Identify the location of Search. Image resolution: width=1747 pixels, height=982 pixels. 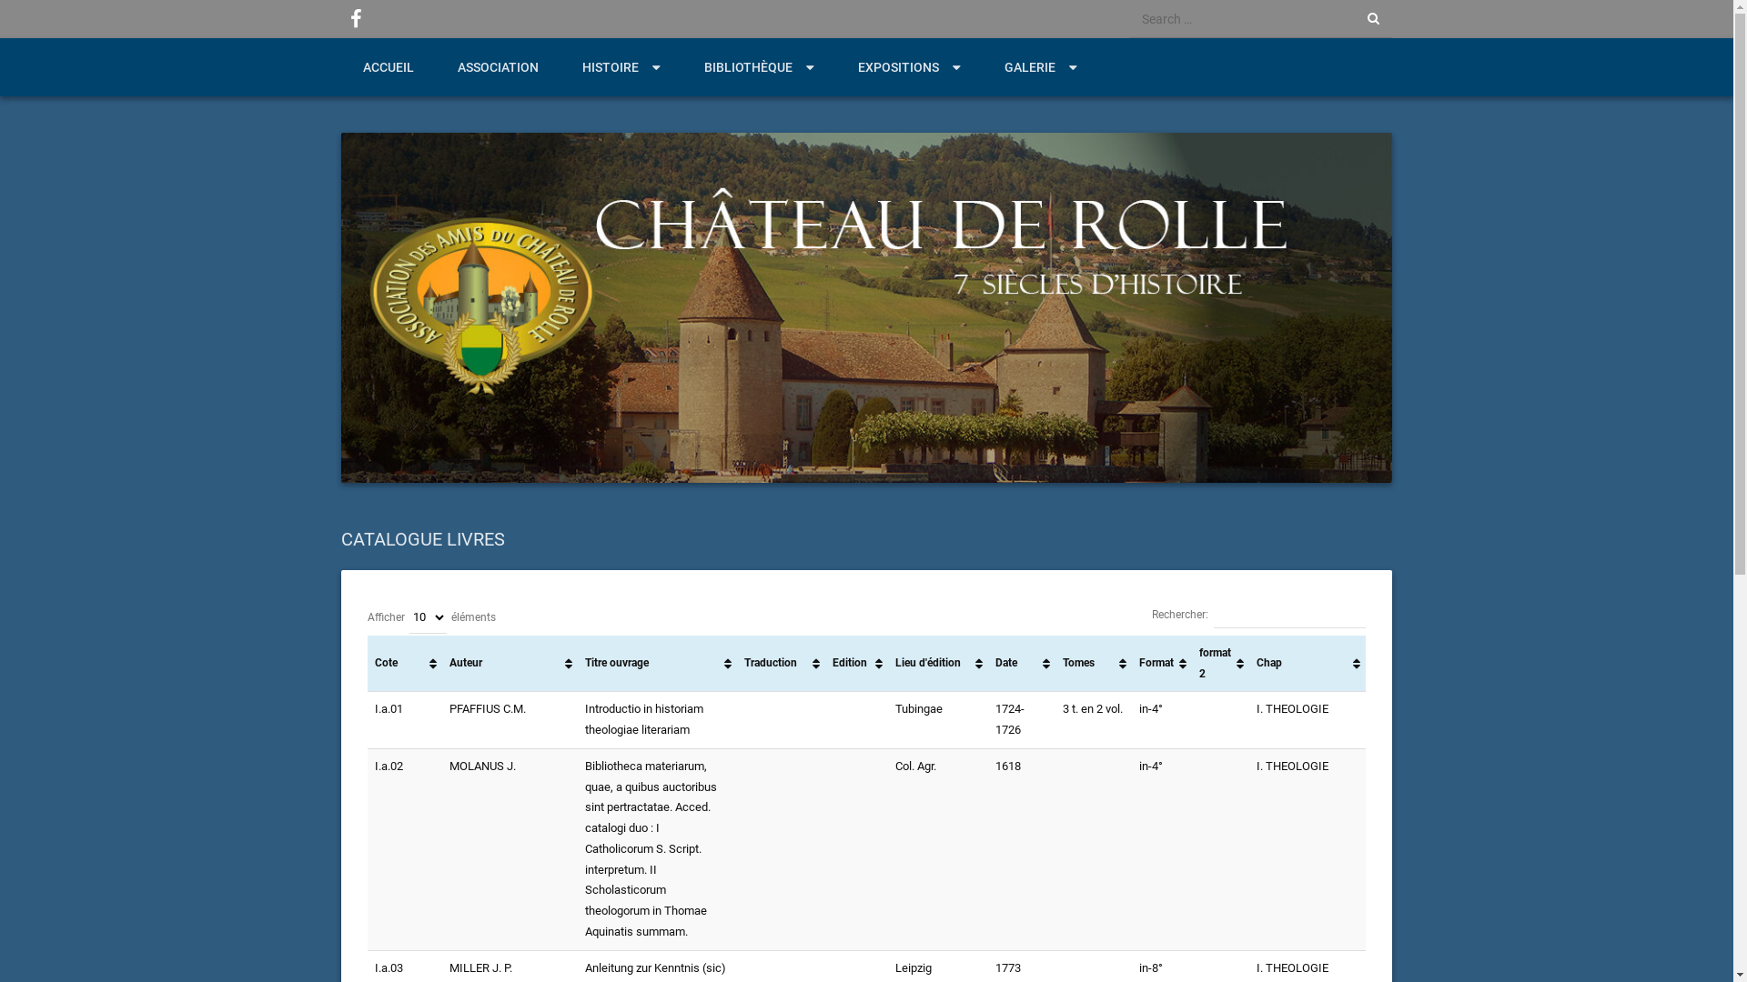
(38, 16).